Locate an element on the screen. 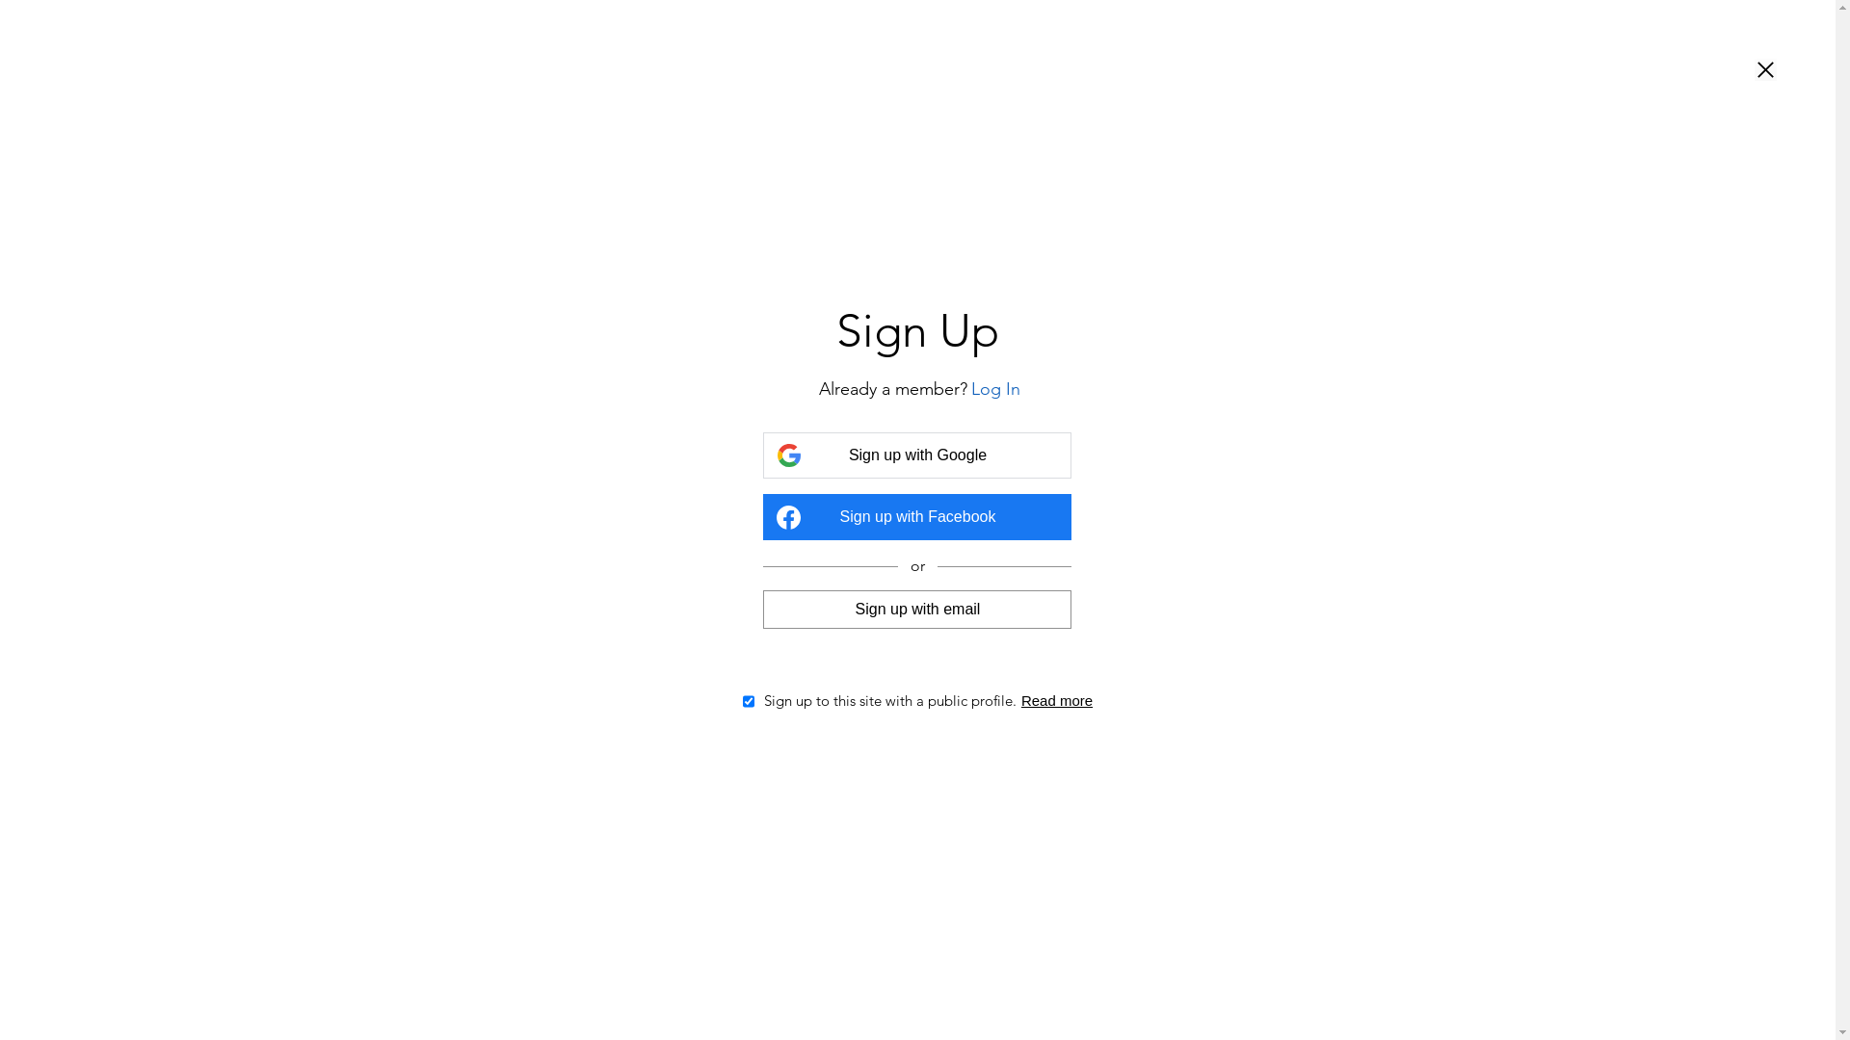  Sign up with Facebook is located at coordinates (917, 517).